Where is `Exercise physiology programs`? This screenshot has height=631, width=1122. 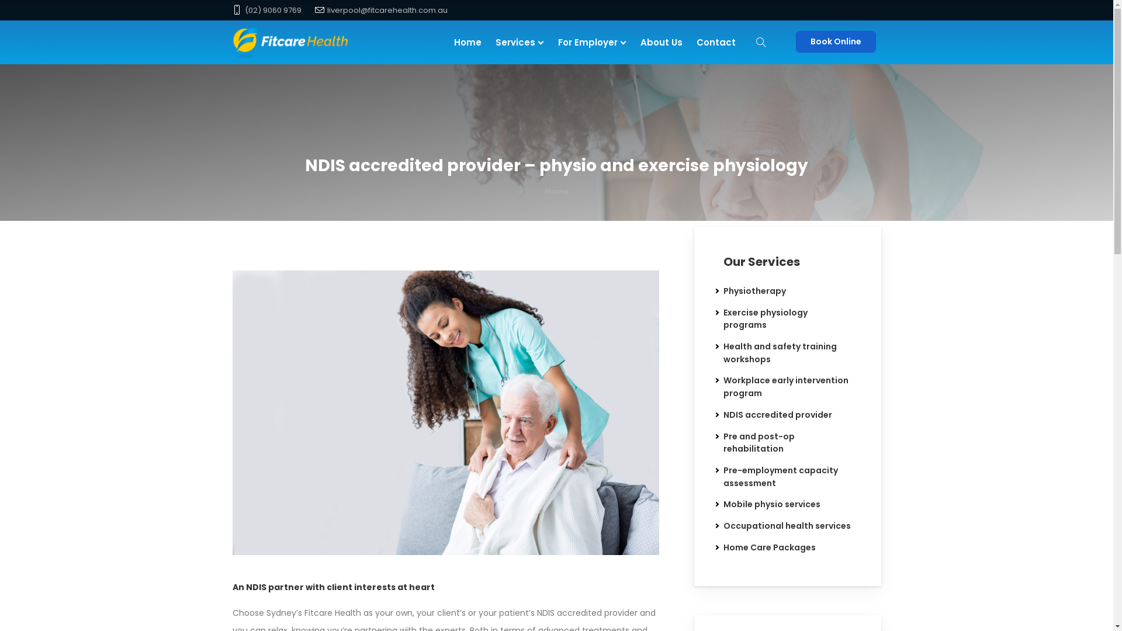
Exercise physiology programs is located at coordinates (766, 319).